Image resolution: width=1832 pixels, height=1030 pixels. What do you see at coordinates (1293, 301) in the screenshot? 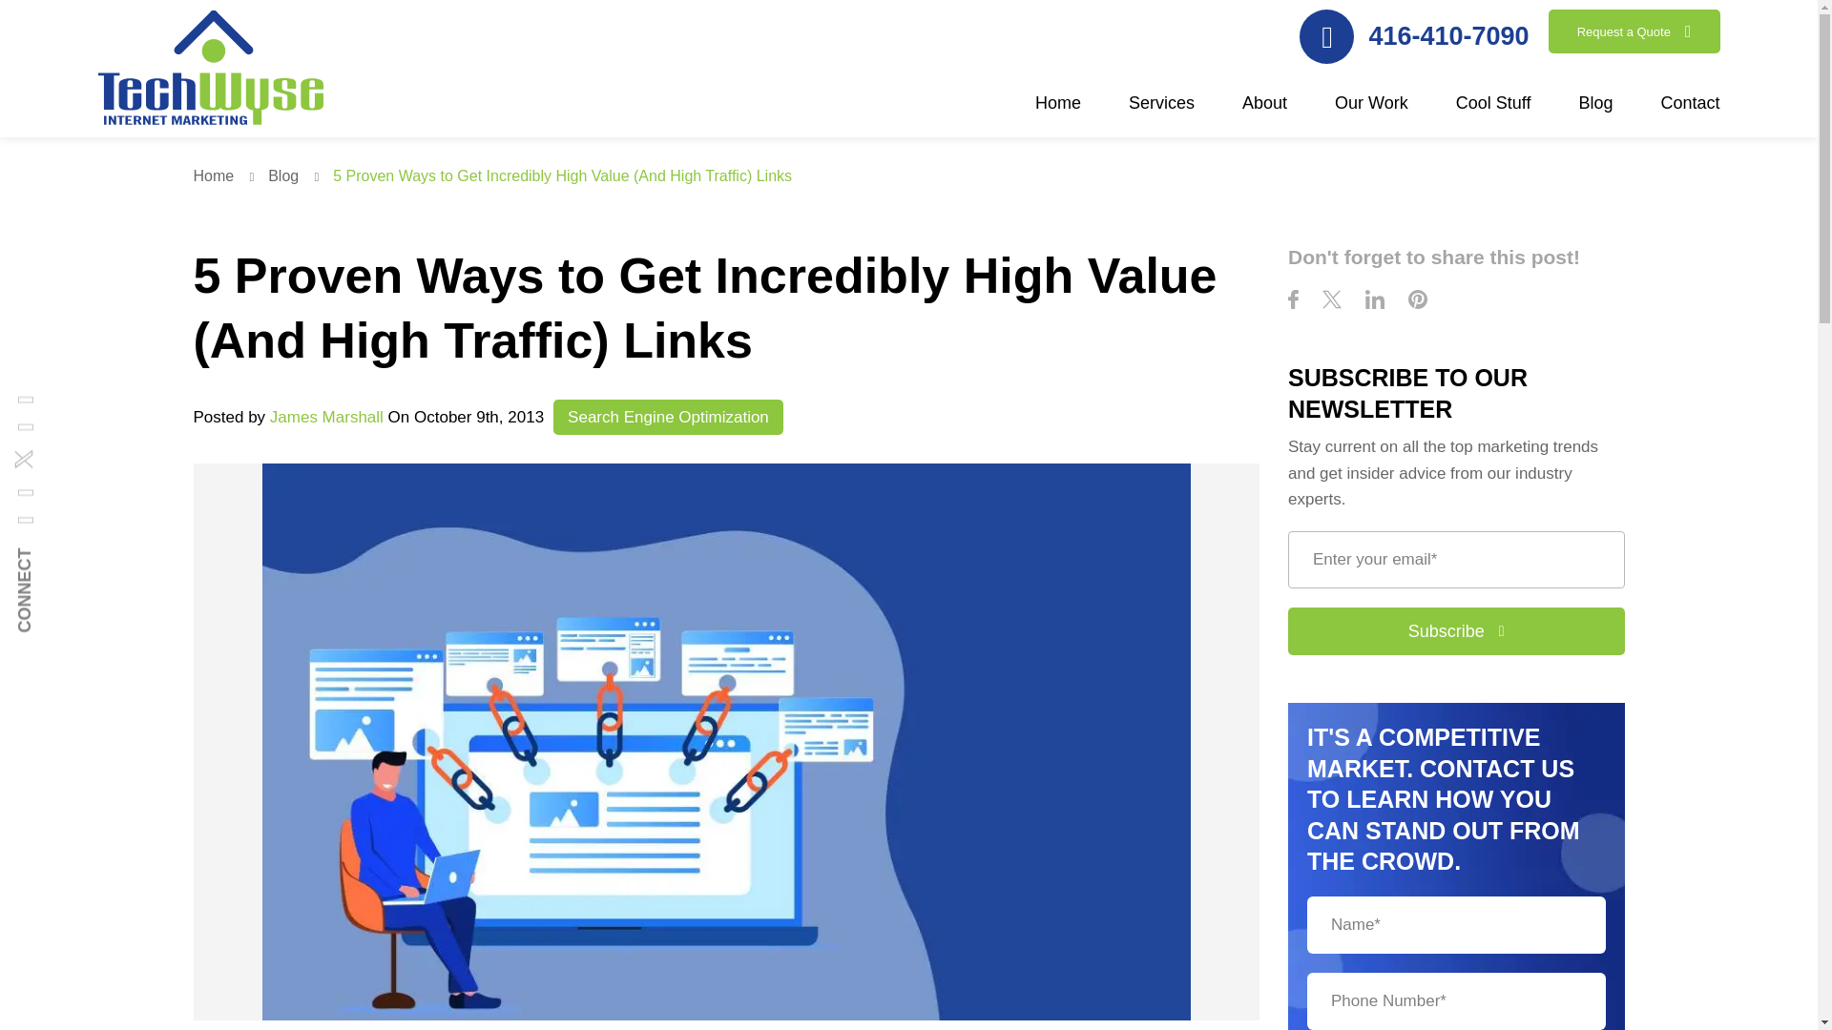
I see `Add To Facebook` at bounding box center [1293, 301].